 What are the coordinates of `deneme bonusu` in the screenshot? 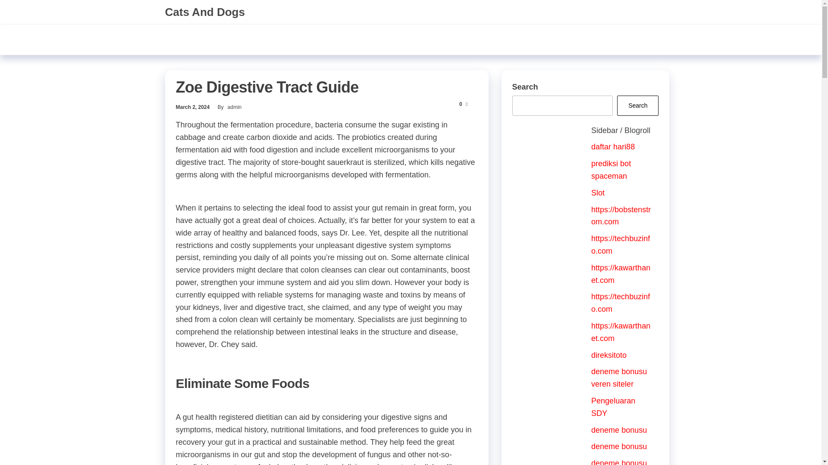 It's located at (618, 446).